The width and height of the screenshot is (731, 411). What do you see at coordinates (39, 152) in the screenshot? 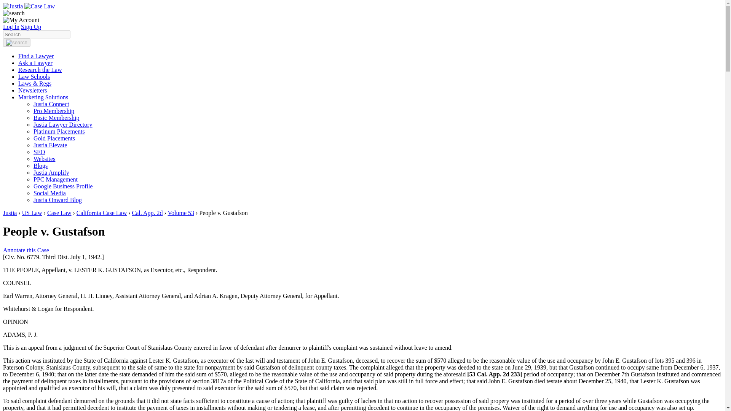
I see `SEO` at bounding box center [39, 152].